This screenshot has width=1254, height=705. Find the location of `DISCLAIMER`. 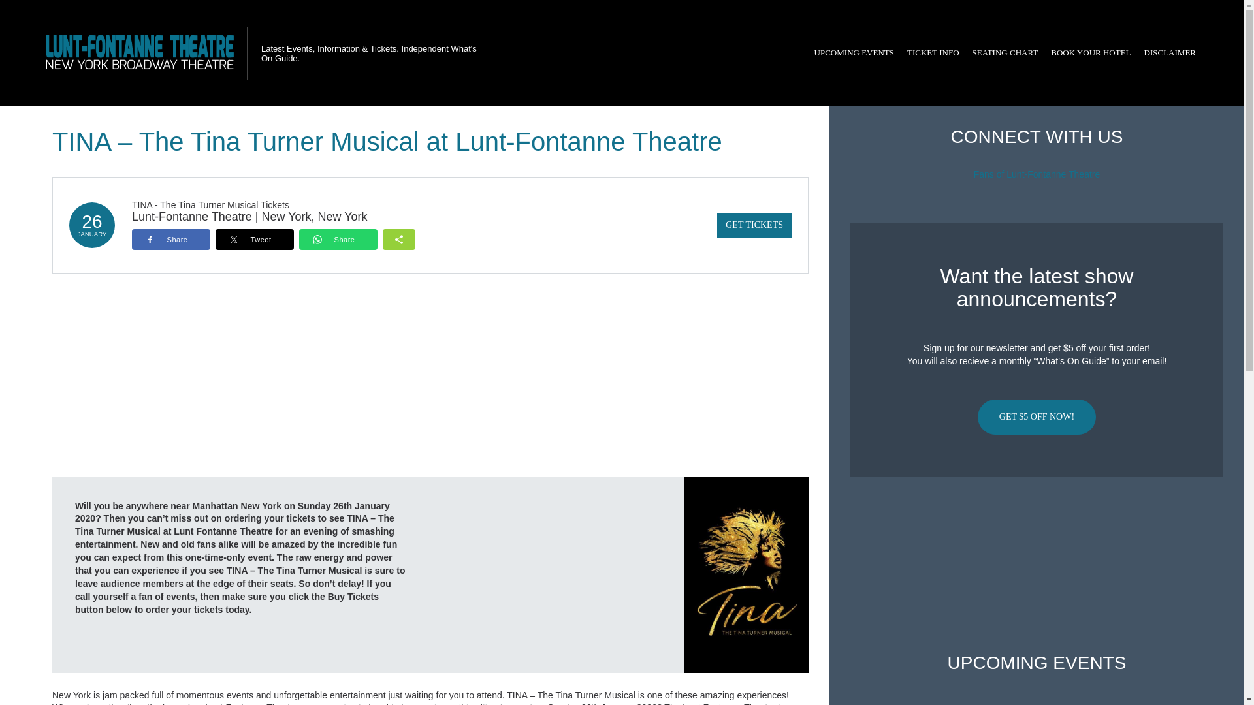

DISCLAIMER is located at coordinates (1170, 53).